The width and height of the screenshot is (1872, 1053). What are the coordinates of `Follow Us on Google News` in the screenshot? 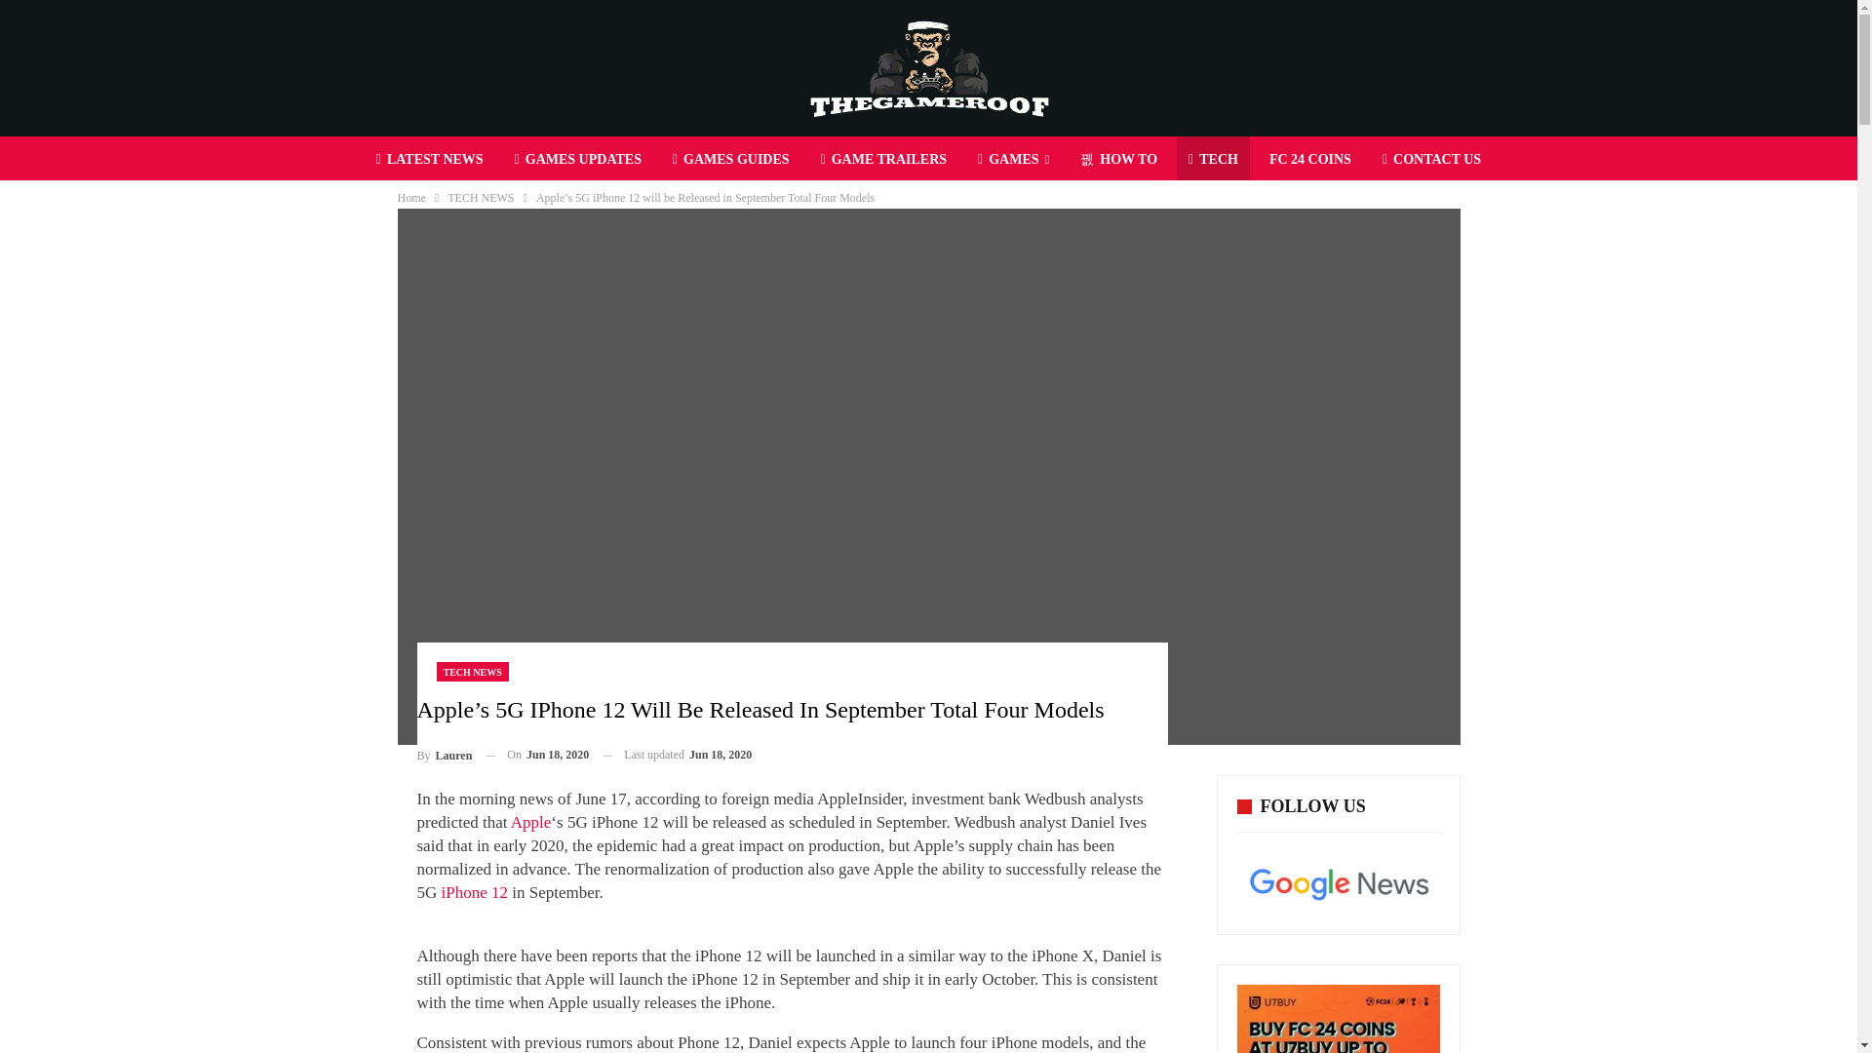 It's located at (1338, 883).